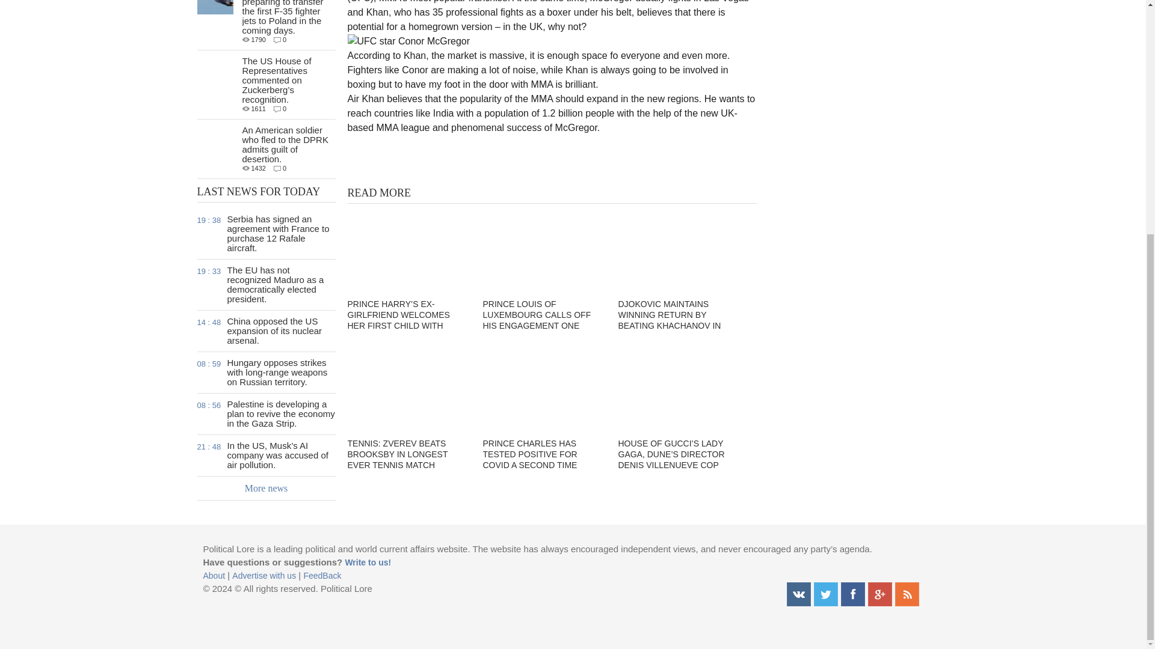 The width and height of the screenshot is (1155, 649). Describe the element at coordinates (853, 594) in the screenshot. I see `Facebook` at that location.